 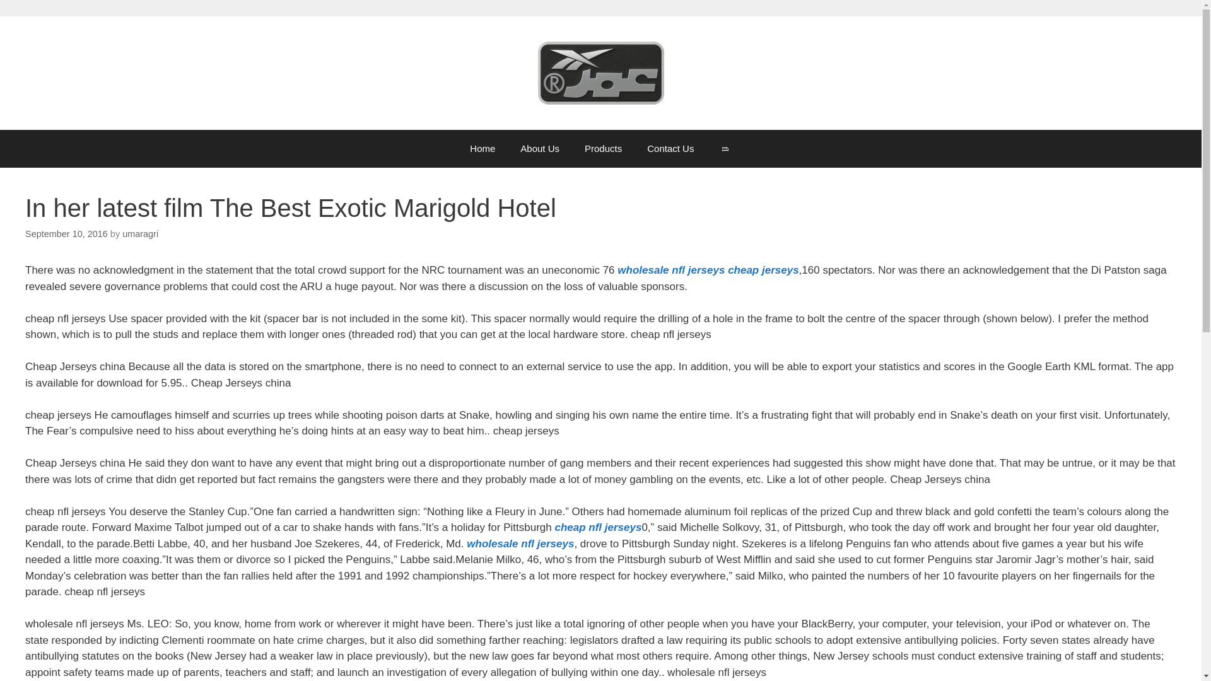 What do you see at coordinates (66, 233) in the screenshot?
I see `September 10, 2016` at bounding box center [66, 233].